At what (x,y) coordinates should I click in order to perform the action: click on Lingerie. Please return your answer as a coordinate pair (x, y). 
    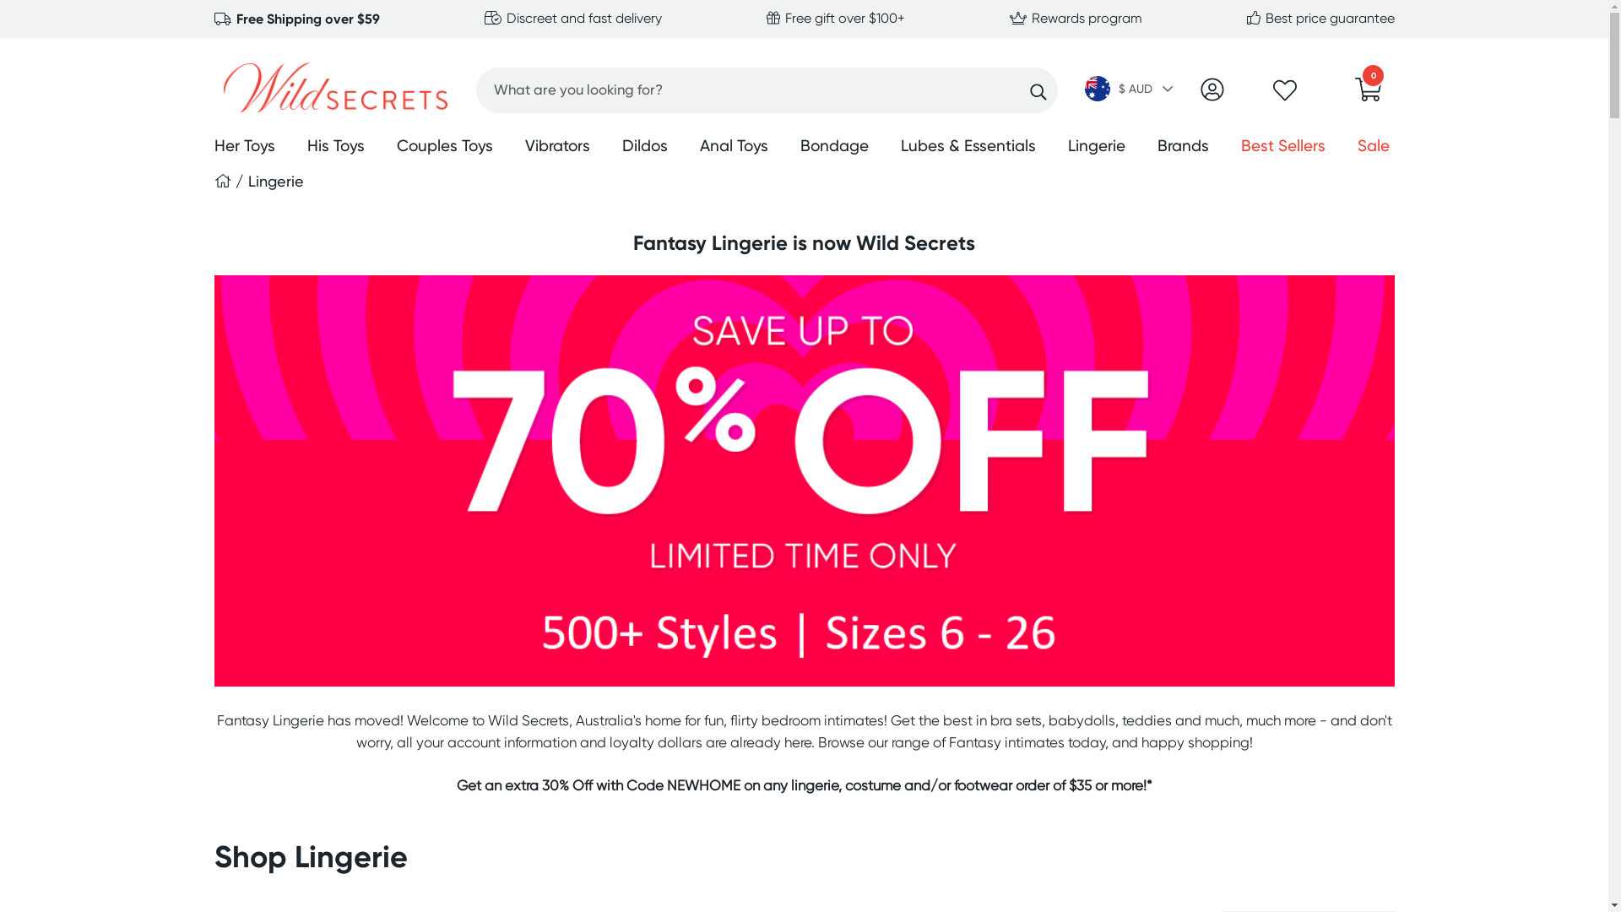
    Looking at the image, I should click on (1096, 148).